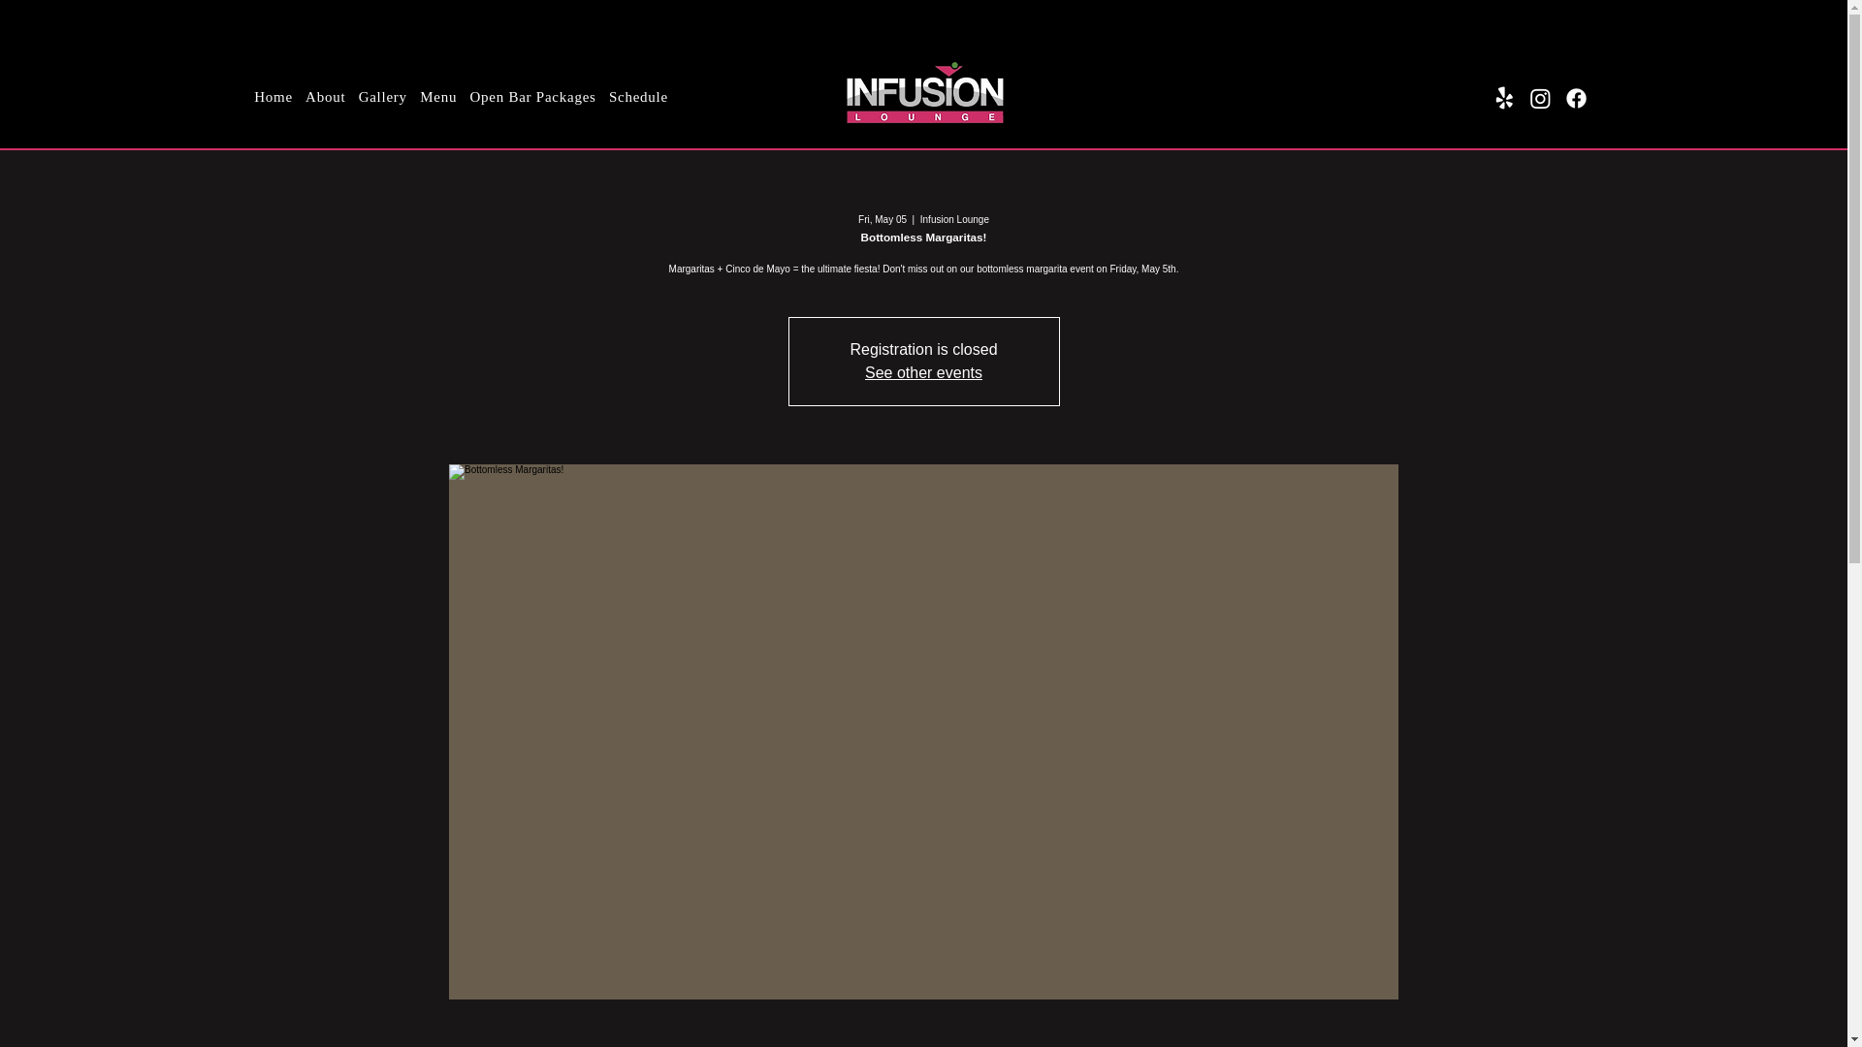 The height and width of the screenshot is (1047, 1862). I want to click on Menu, so click(437, 97).